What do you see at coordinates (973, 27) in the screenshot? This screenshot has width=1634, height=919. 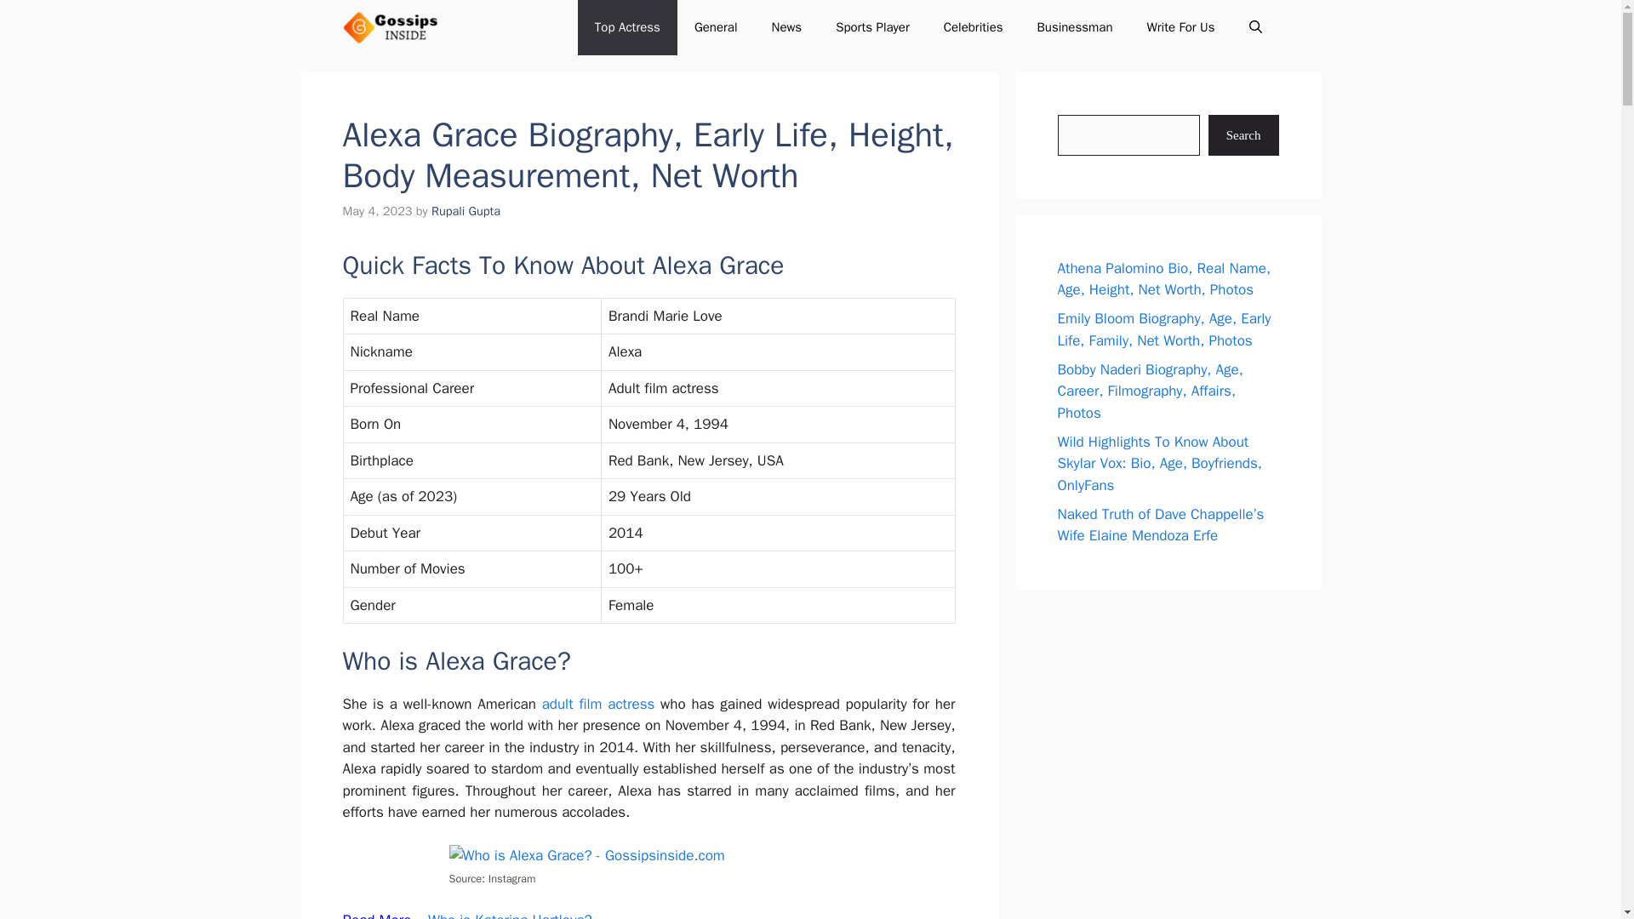 I see `Celebrities` at bounding box center [973, 27].